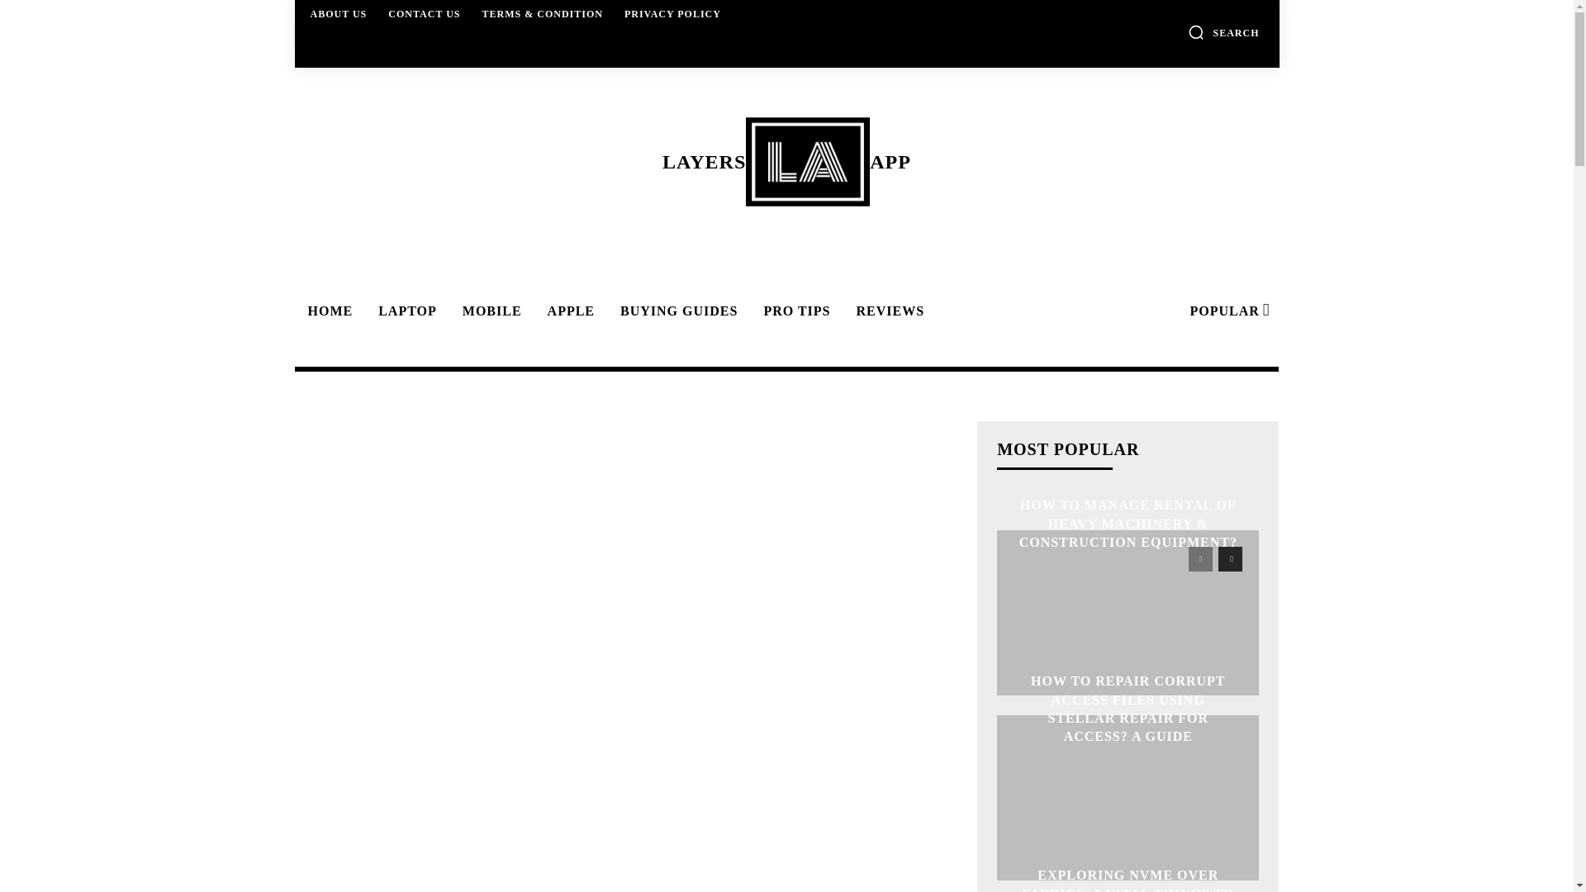  I want to click on LAPTOP, so click(405, 311).